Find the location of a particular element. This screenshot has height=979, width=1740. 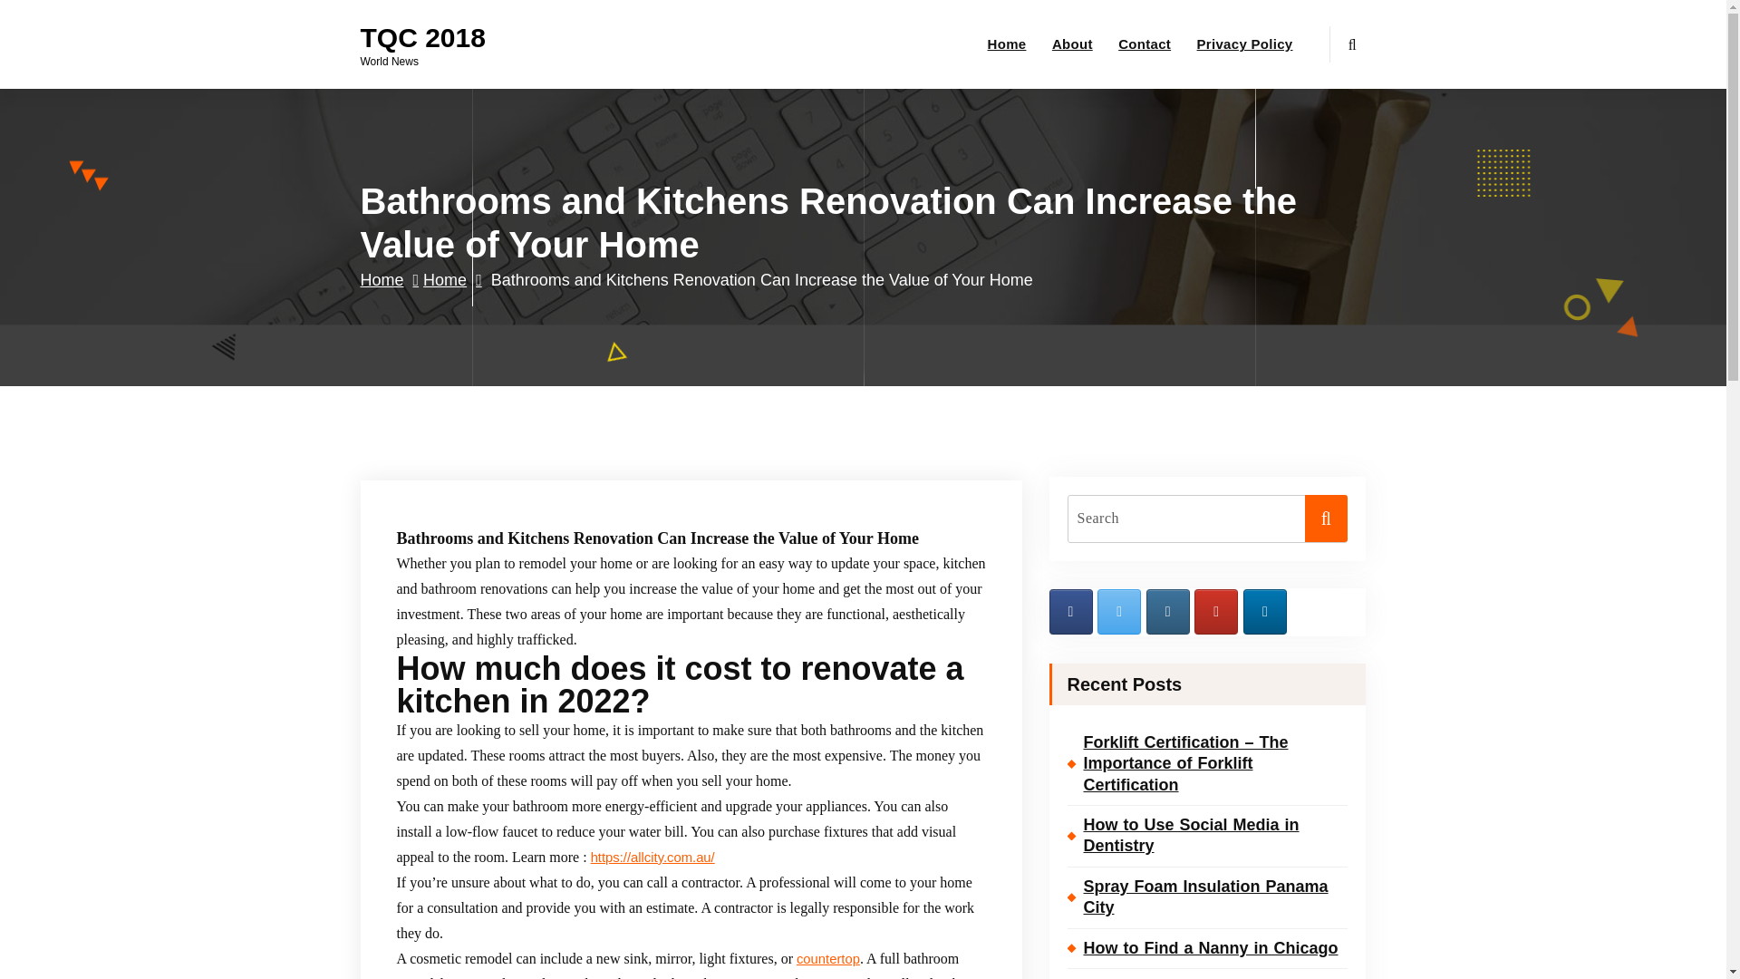

About is located at coordinates (1073, 44).